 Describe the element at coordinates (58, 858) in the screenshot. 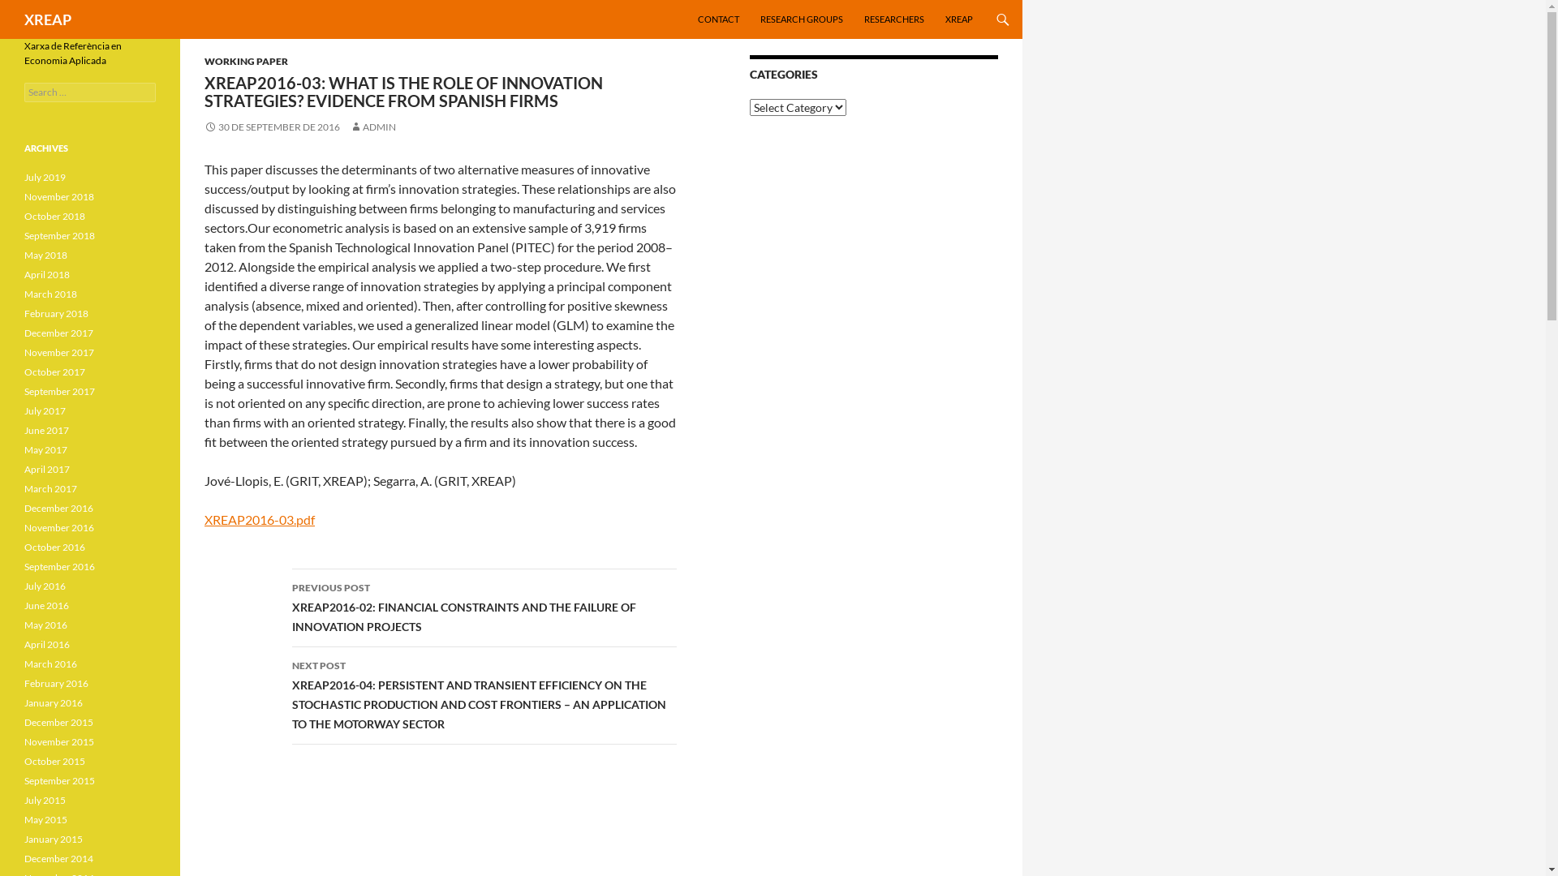

I see `December 2014` at that location.